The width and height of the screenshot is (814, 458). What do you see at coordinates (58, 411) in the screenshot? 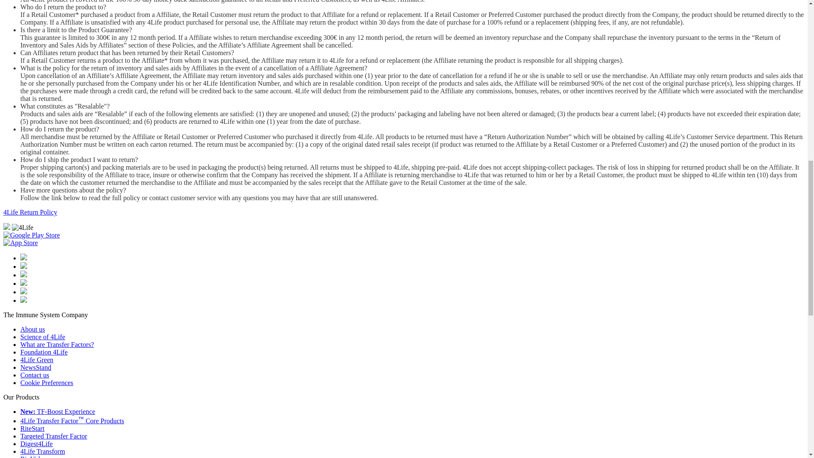
I see `New: TF-Boost Experience` at bounding box center [58, 411].